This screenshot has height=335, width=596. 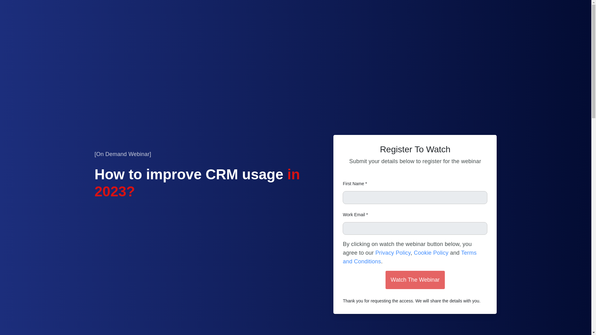 What do you see at coordinates (431, 252) in the screenshot?
I see `Cookie Policy` at bounding box center [431, 252].